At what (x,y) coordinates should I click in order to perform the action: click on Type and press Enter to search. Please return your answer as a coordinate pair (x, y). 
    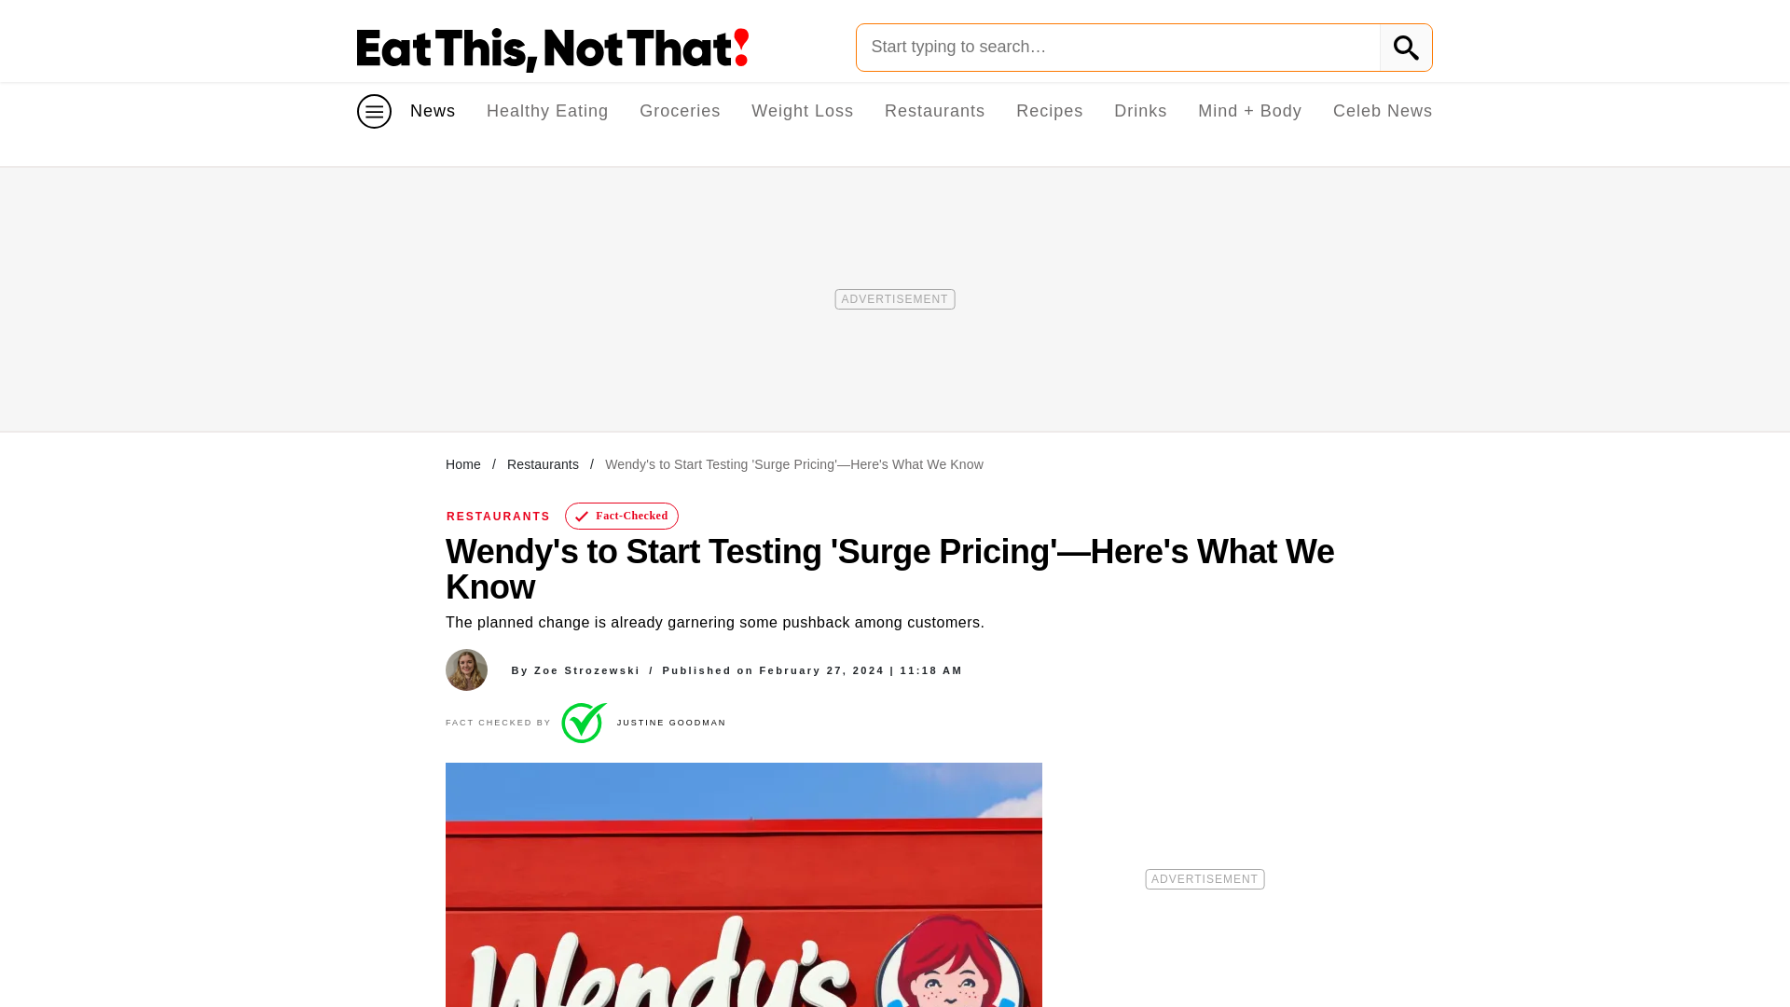
    Looking at the image, I should click on (1144, 47).